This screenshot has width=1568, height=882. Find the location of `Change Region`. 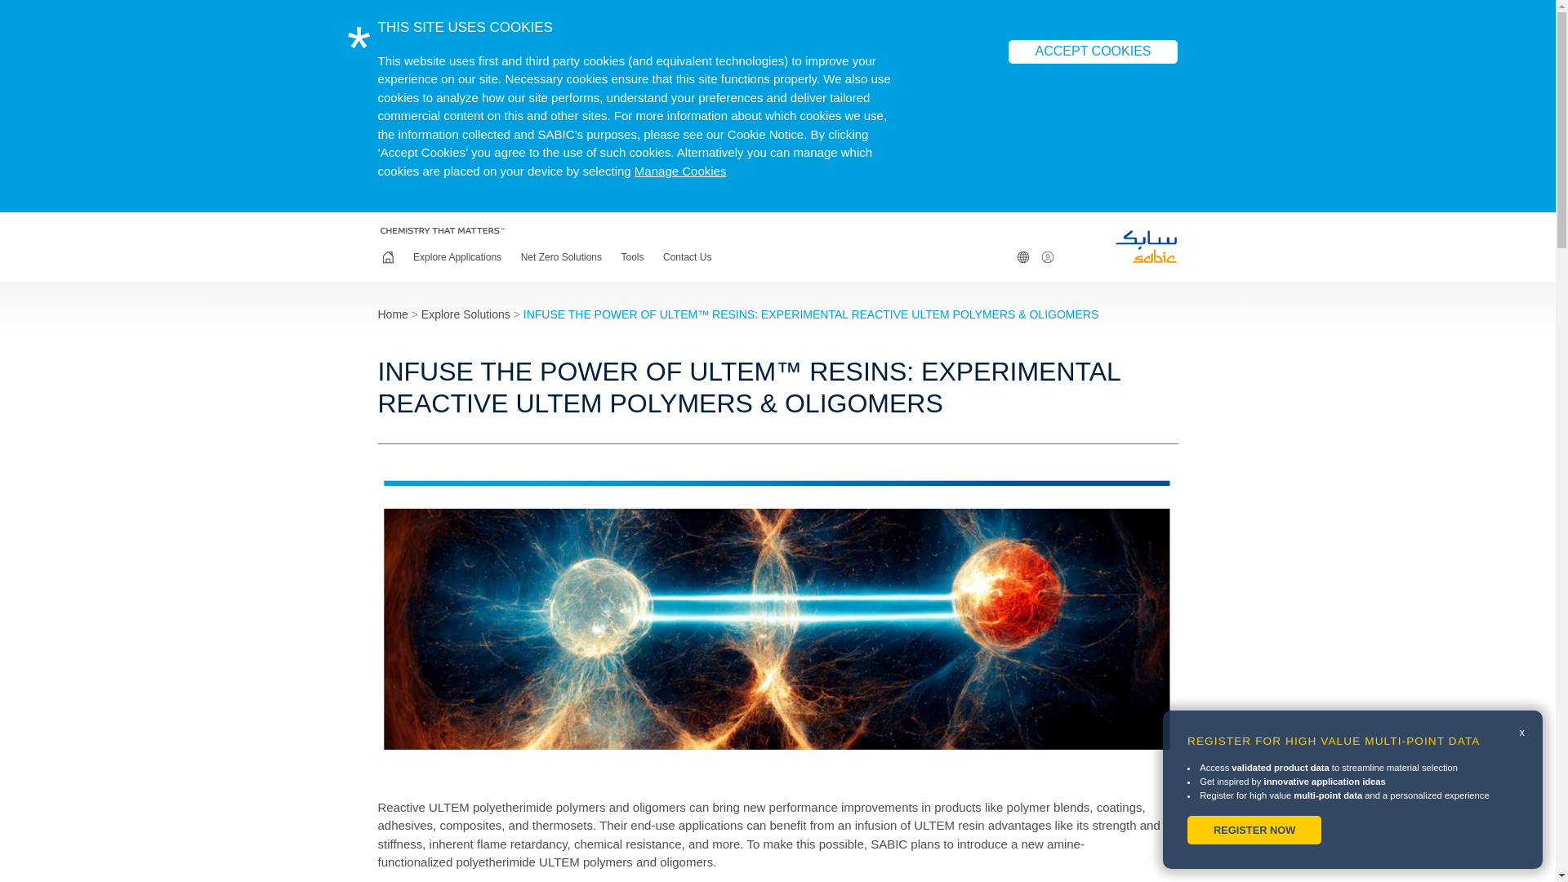

Change Region is located at coordinates (1022, 257).